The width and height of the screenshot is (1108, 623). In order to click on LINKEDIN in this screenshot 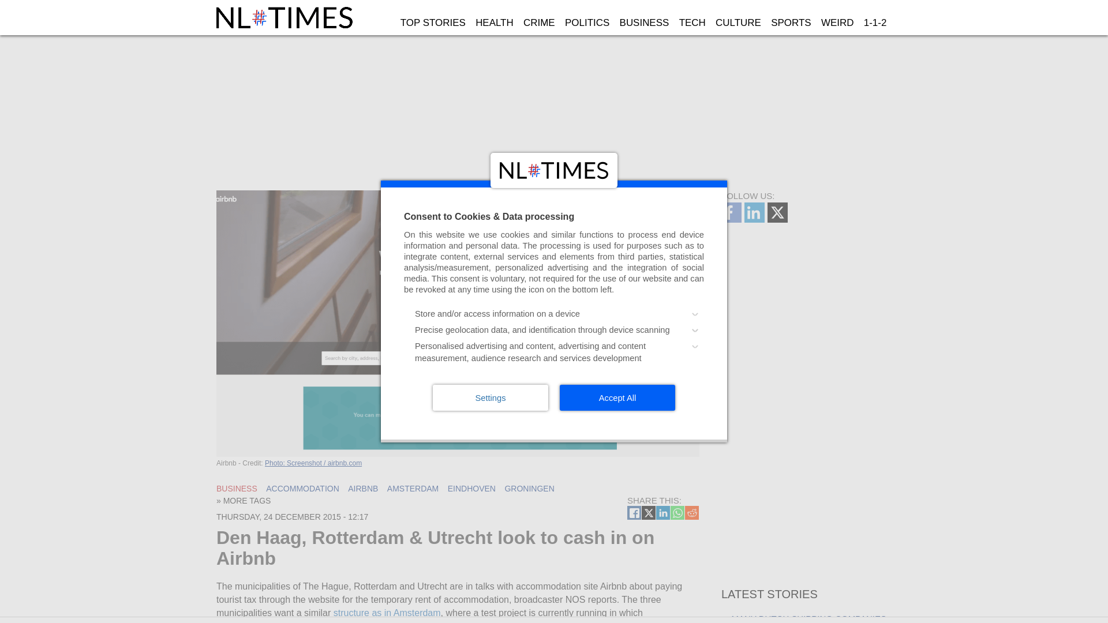, I will do `click(662, 512)`.